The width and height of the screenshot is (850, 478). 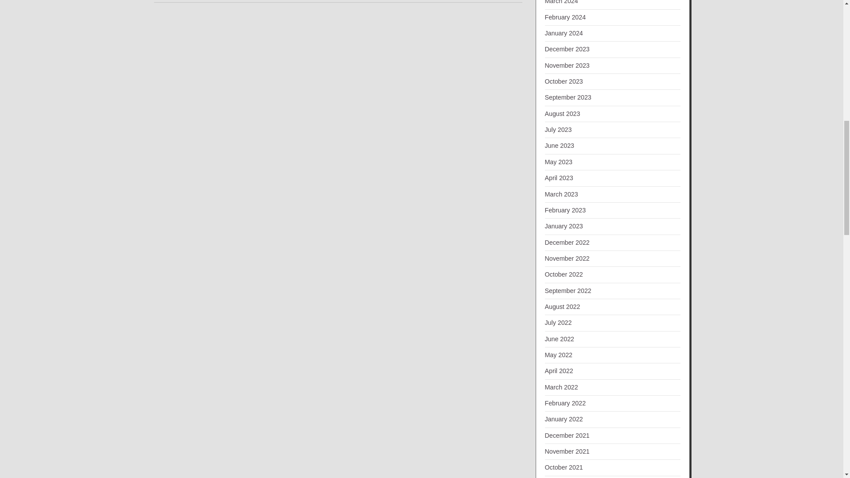 What do you see at coordinates (567, 66) in the screenshot?
I see `November 2023` at bounding box center [567, 66].